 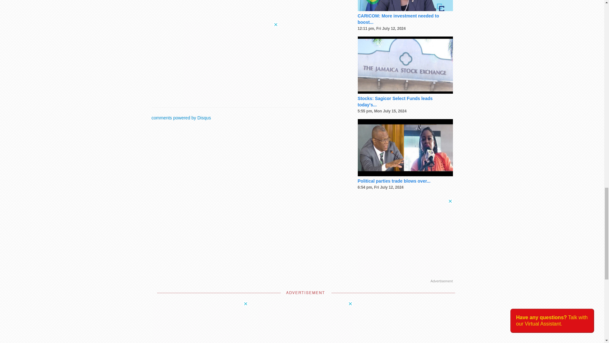 I want to click on 3rd party ad content, so click(x=305, y=322).